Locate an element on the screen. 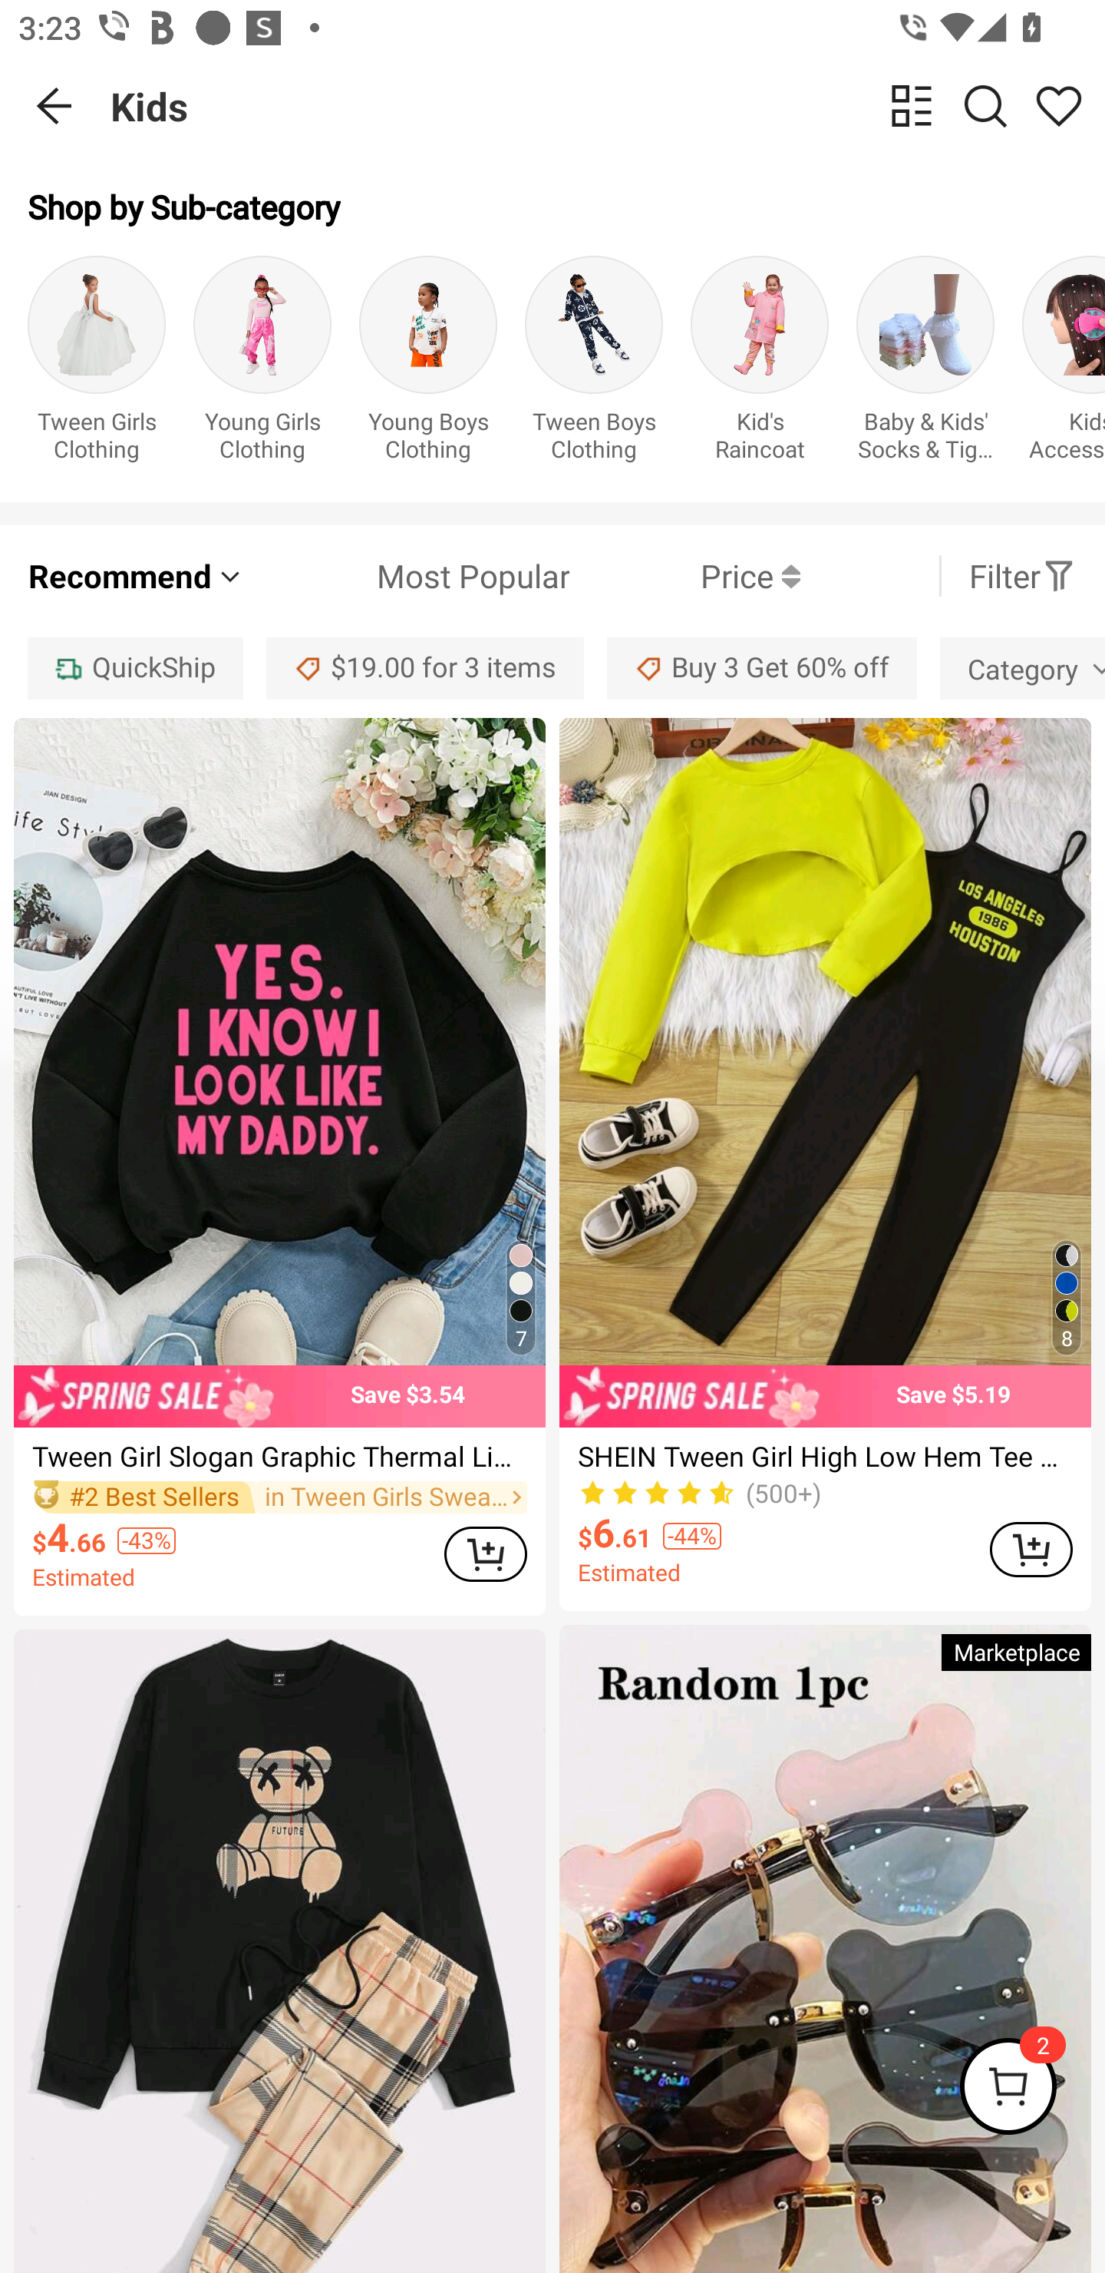  ADD TO CART is located at coordinates (485, 1554).